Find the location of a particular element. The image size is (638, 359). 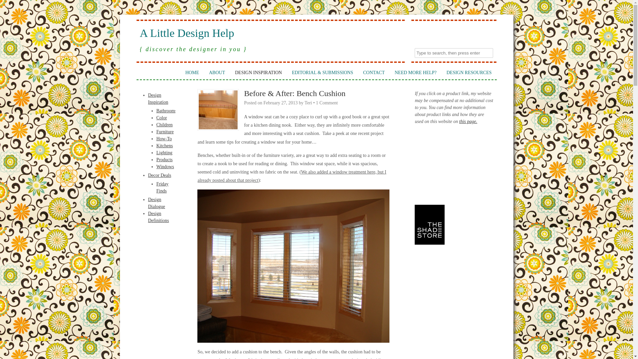

Kitchens is located at coordinates (164, 146).